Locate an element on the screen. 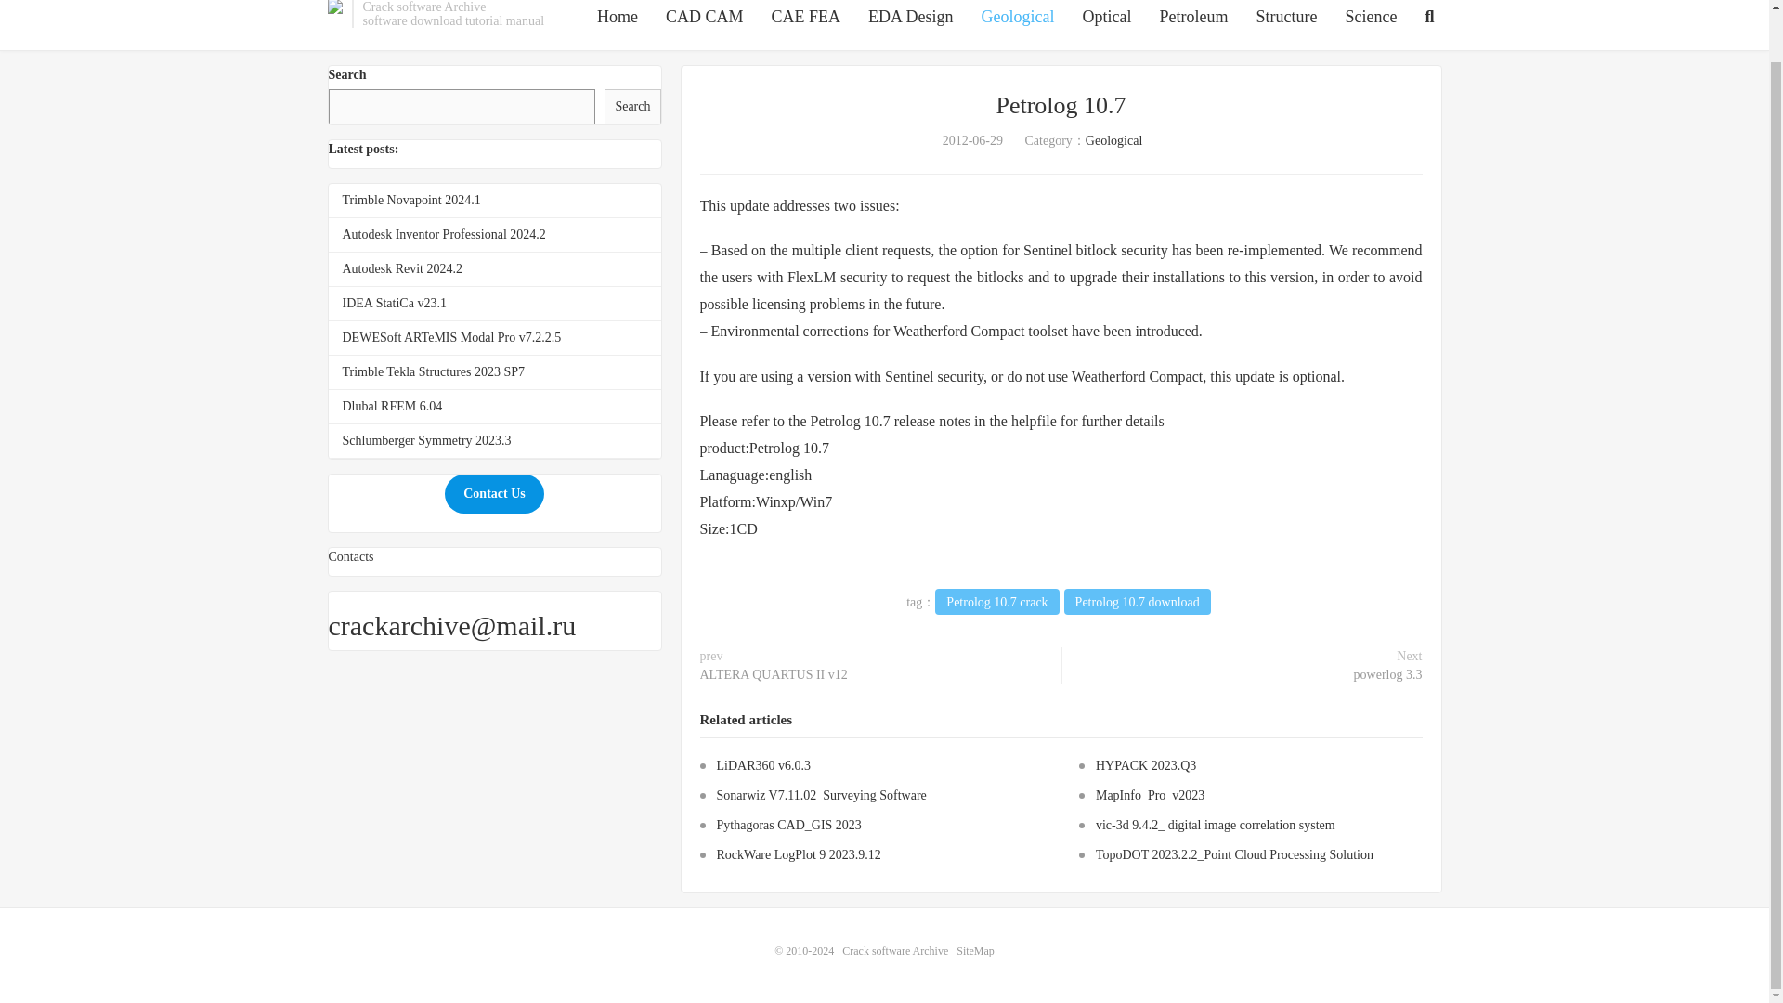 The height and width of the screenshot is (1003, 1783). Trimble Tekla Structures 2023 SP7 is located at coordinates (433, 371).